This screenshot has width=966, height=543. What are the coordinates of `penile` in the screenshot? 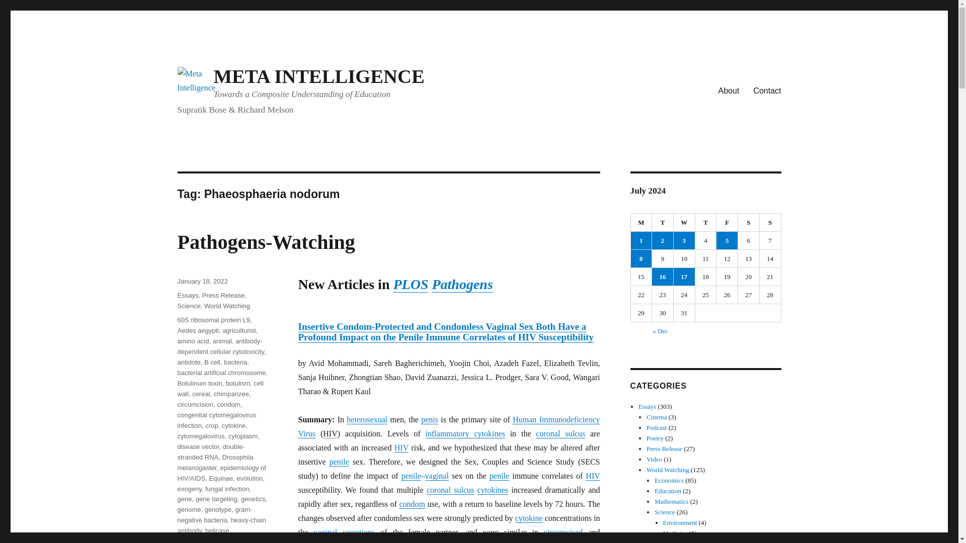 It's located at (339, 462).